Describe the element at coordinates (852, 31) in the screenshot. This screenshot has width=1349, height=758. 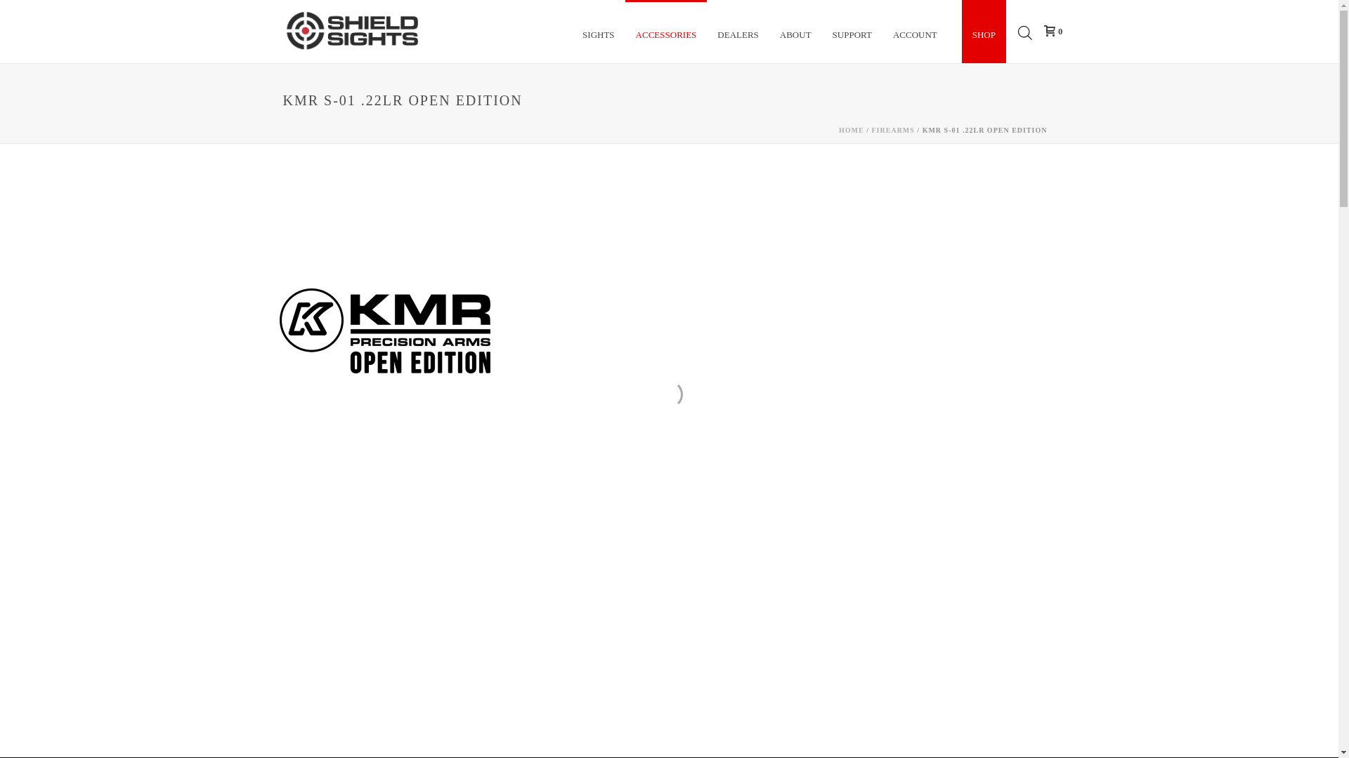
I see `SUPPORT` at that location.